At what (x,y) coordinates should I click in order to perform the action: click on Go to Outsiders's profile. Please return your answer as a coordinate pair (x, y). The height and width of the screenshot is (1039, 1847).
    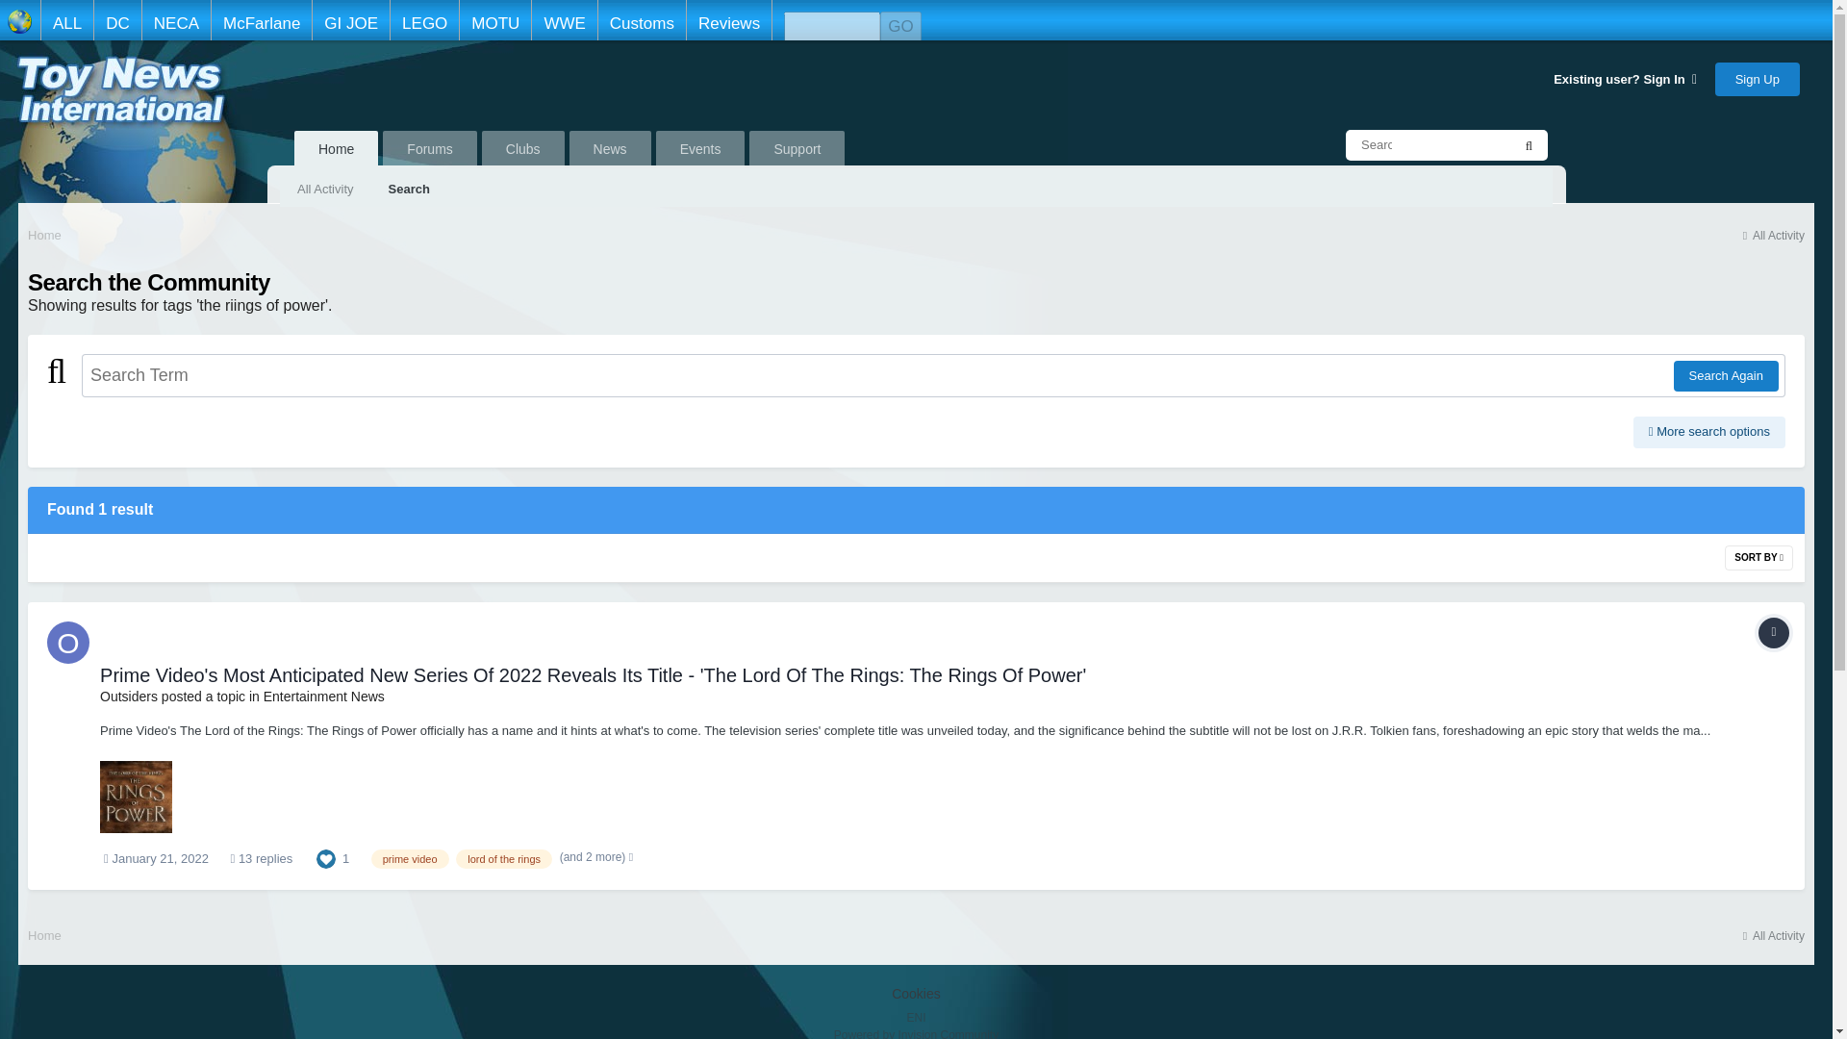
    Looking at the image, I should click on (67, 643).